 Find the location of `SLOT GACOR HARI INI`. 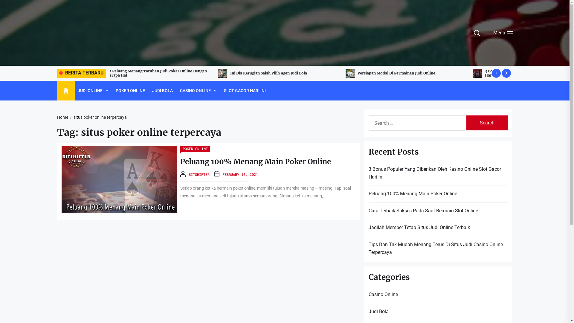

SLOT GACOR HARI INI is located at coordinates (245, 91).